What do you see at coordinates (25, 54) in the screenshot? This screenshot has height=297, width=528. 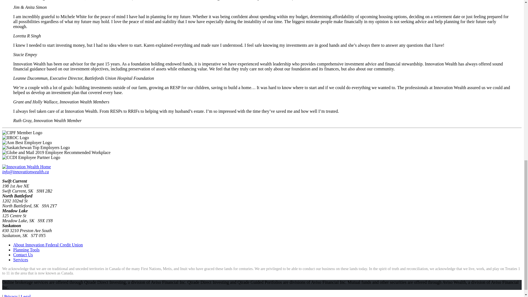 I see `Stacie Empey, ` at bounding box center [25, 54].